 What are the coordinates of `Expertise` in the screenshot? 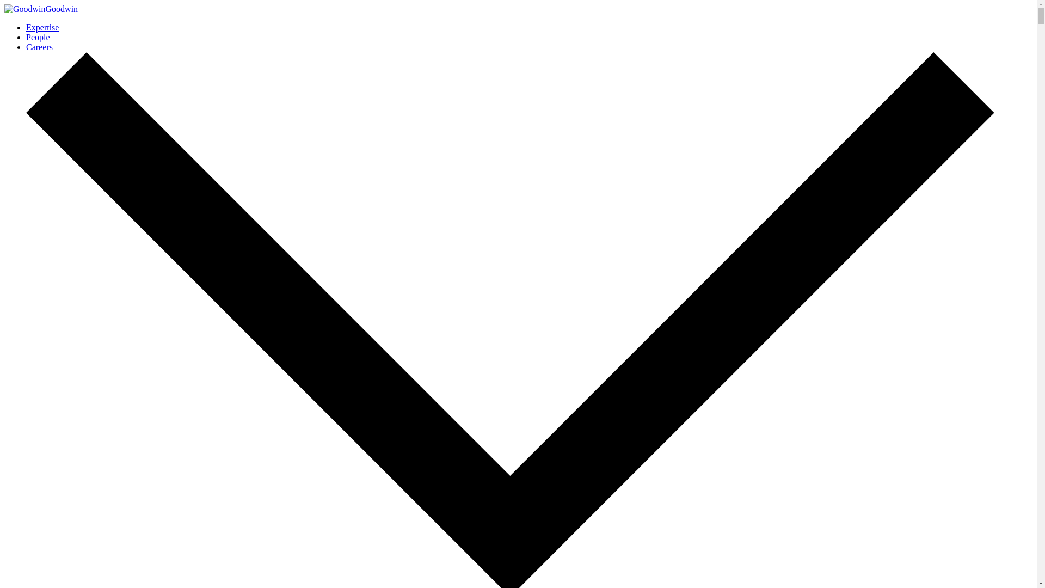 It's located at (42, 27).